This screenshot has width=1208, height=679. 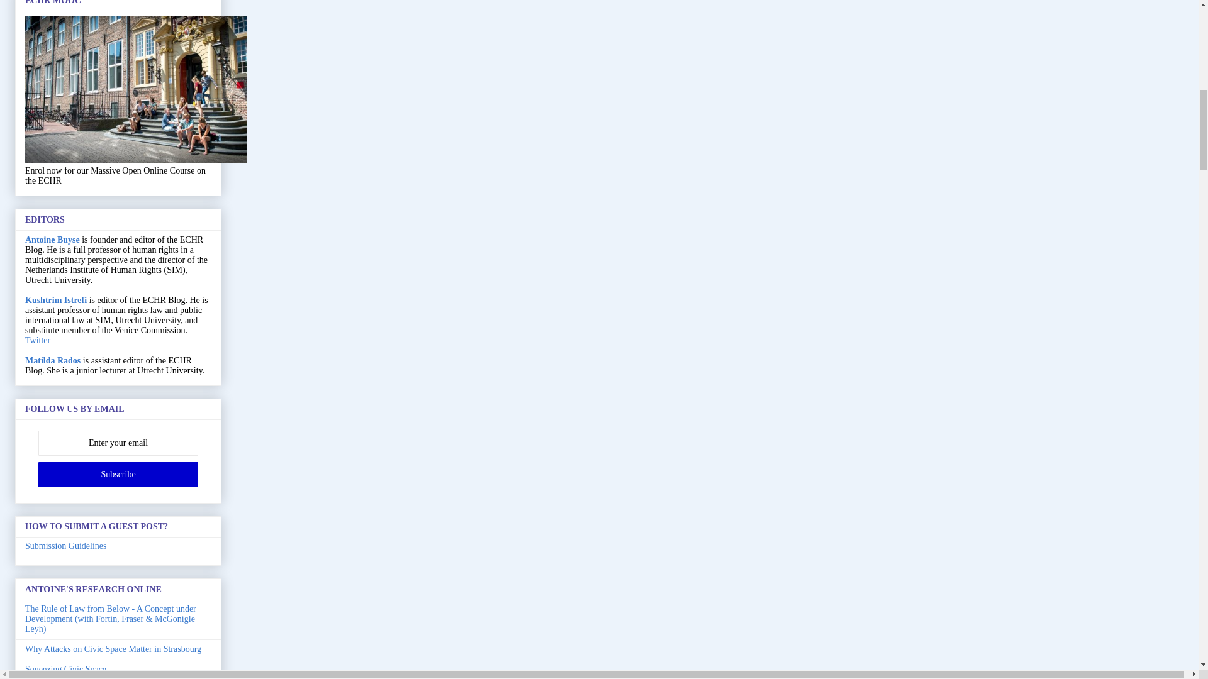 What do you see at coordinates (38, 339) in the screenshot?
I see `Twitter` at bounding box center [38, 339].